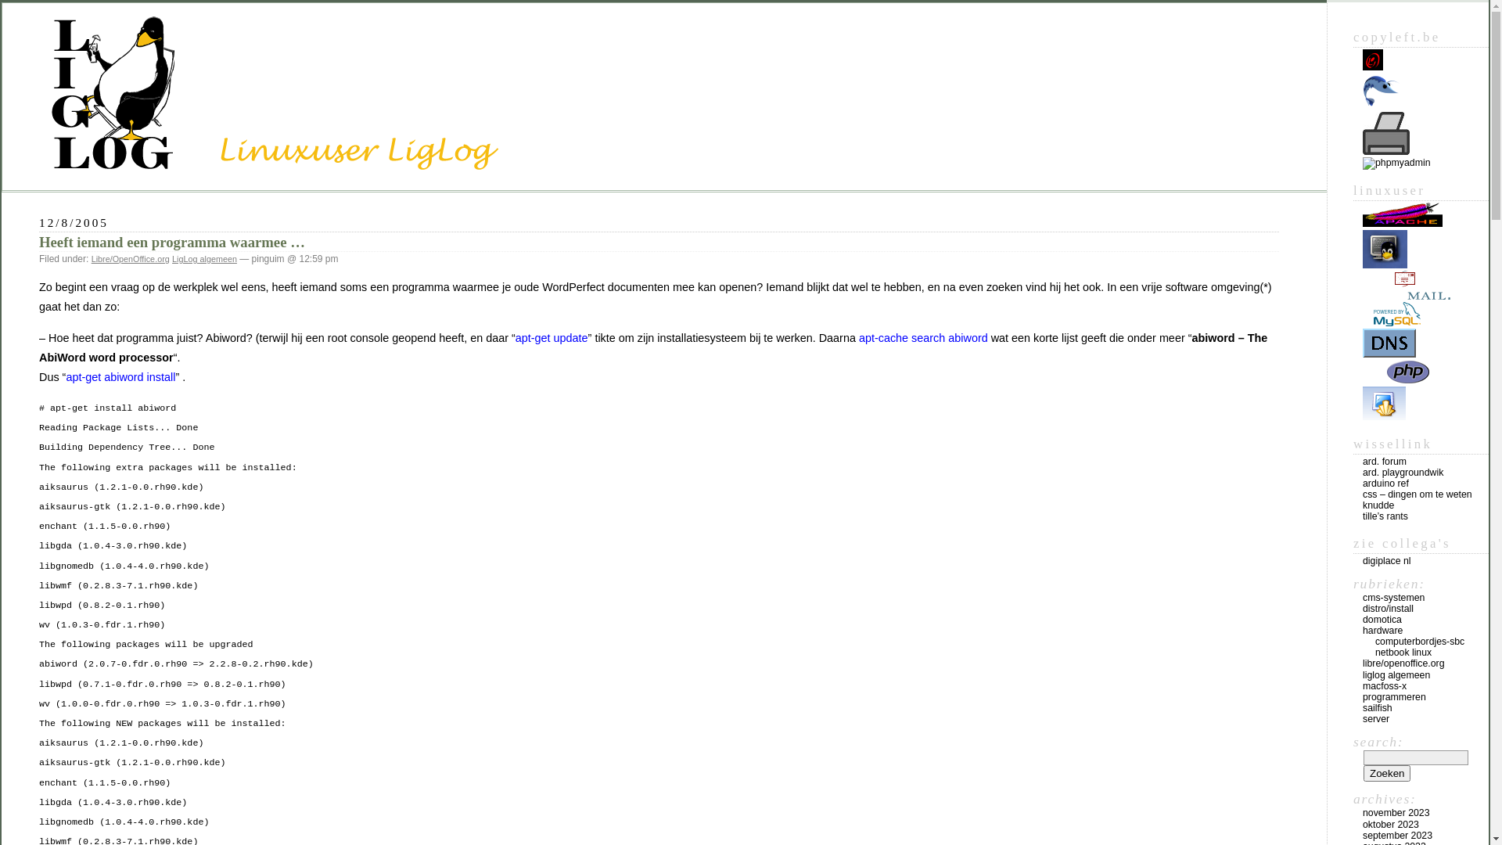 This screenshot has height=845, width=1502. I want to click on Linux besturing via de command prompt, so click(1385, 249).